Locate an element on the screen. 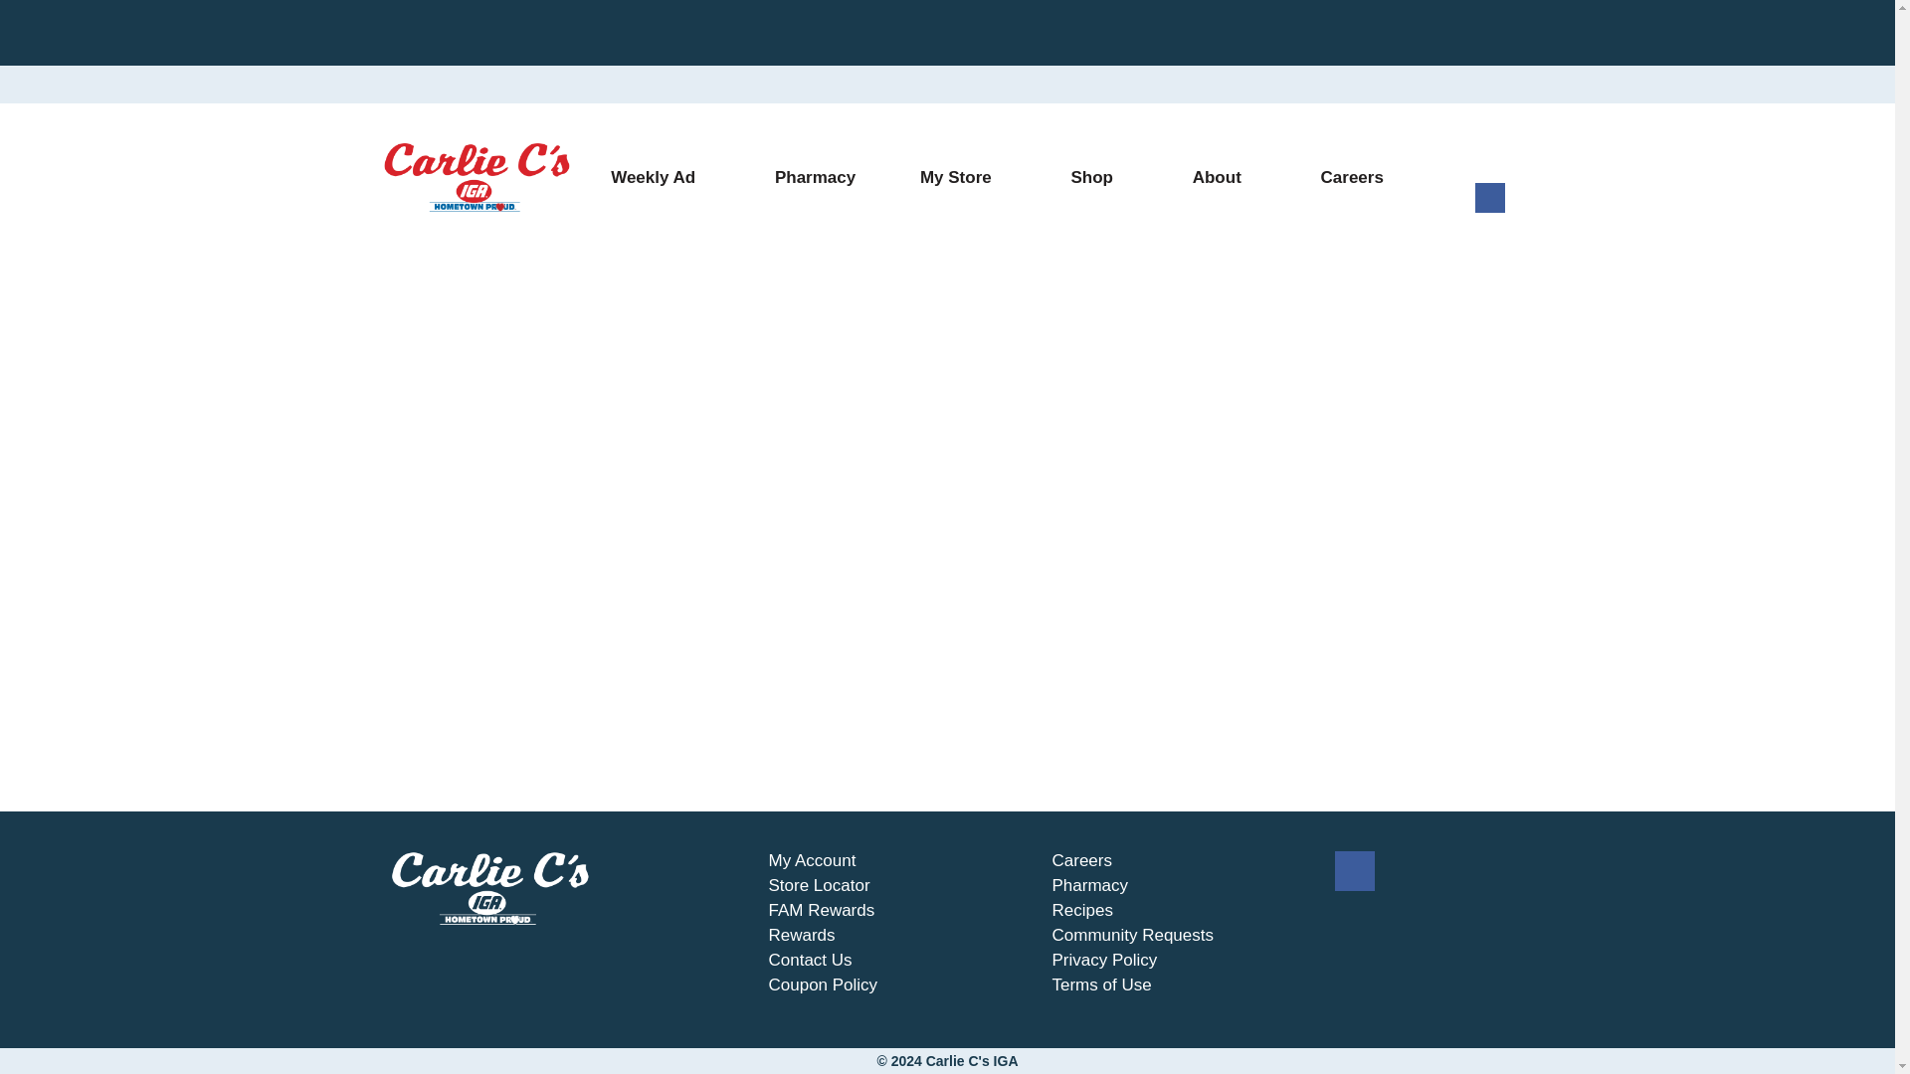  Careers is located at coordinates (1351, 178).